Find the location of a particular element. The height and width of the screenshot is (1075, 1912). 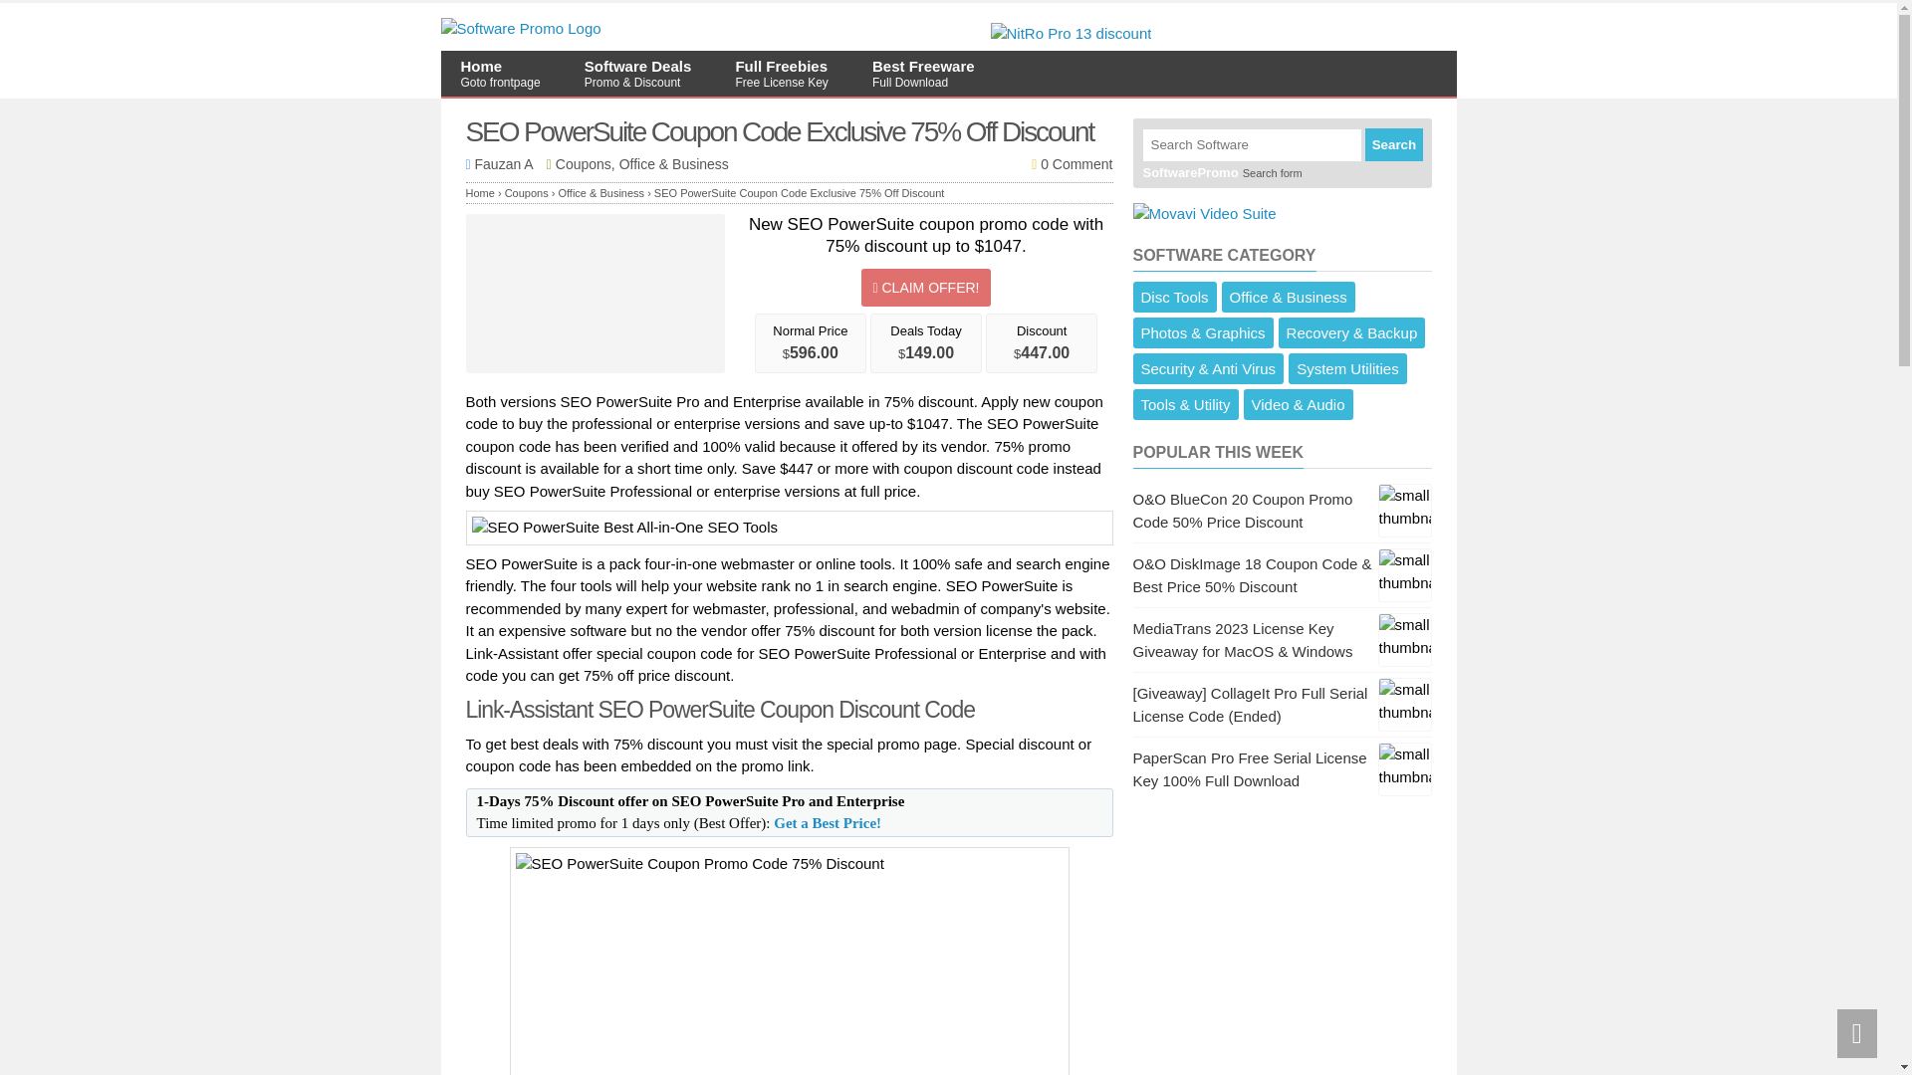

Disc Tools is located at coordinates (1393, 143).